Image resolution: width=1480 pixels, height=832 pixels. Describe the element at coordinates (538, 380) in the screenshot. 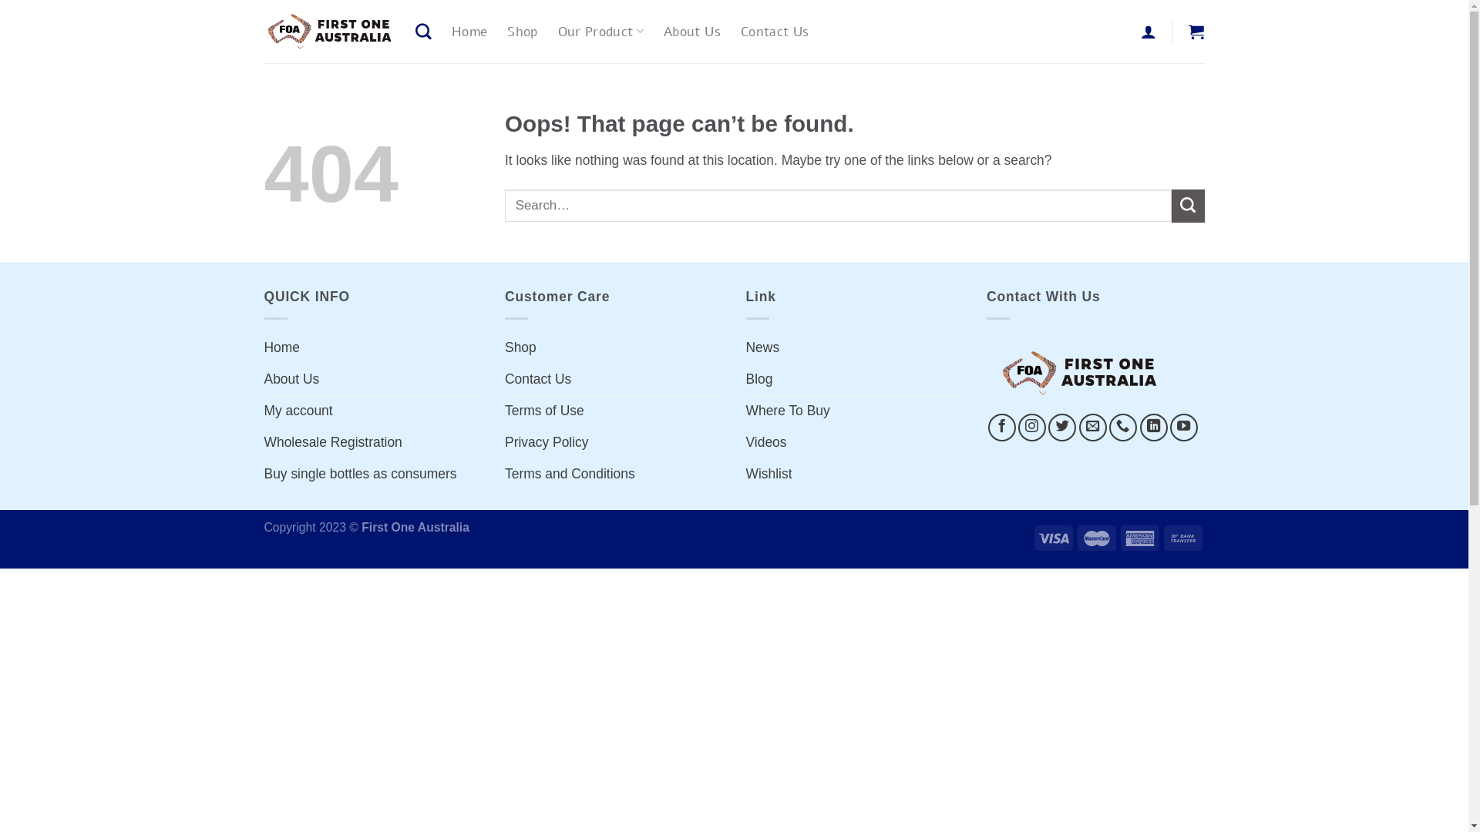

I see `Contact Us` at that location.